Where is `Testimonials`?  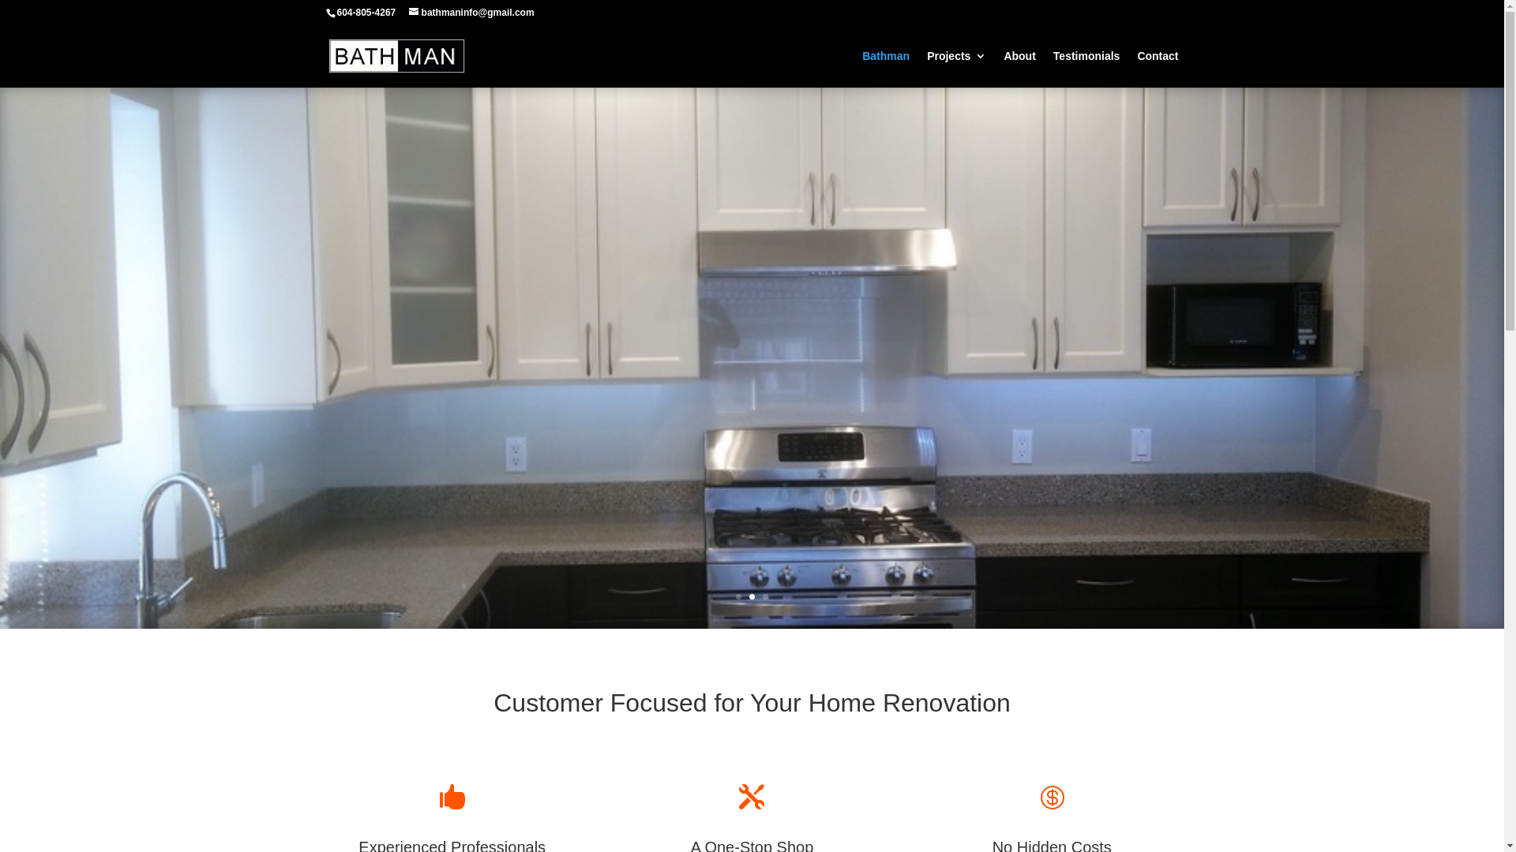
Testimonials is located at coordinates (1086, 69).